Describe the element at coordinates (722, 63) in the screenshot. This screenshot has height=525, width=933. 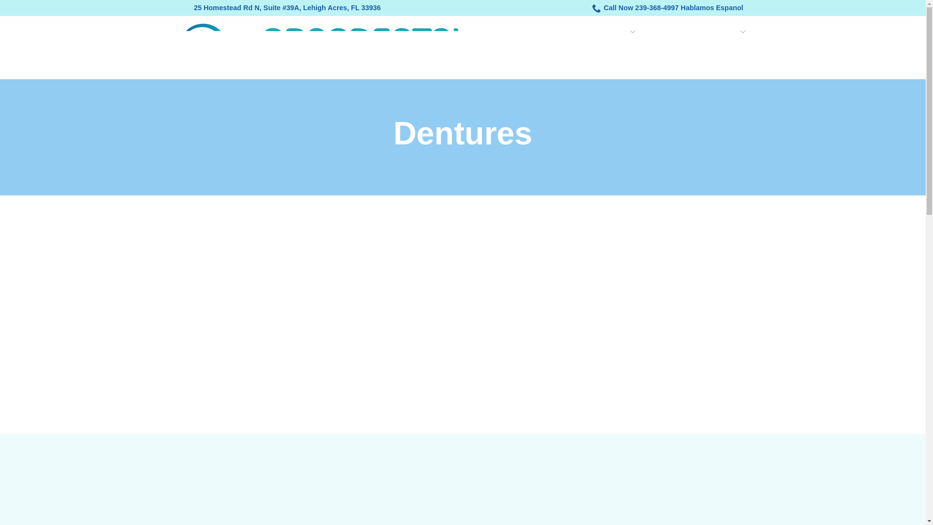
I see `CONTACT US` at that location.